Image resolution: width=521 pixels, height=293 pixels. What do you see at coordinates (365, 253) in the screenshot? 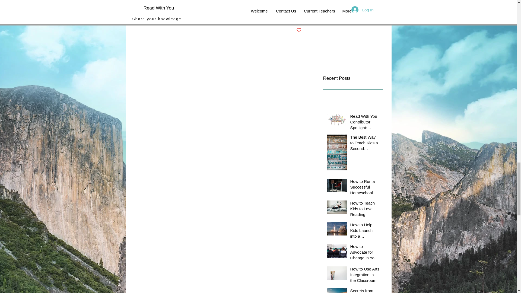
I see `How to Advocate for Change in Your School` at bounding box center [365, 253].